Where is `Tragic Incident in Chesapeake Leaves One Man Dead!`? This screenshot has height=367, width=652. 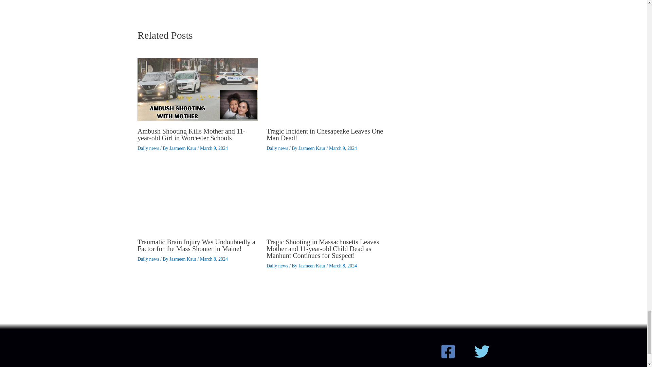 Tragic Incident in Chesapeake Leaves One Man Dead! is located at coordinates (325, 134).